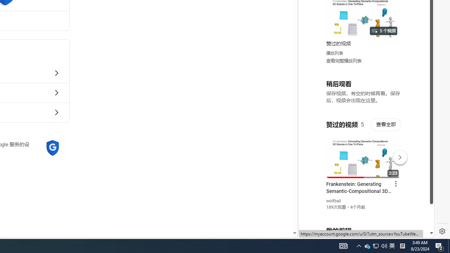 This screenshot has height=253, width=450. What do you see at coordinates (420, 30) in the screenshot?
I see `Click to scroll right` at bounding box center [420, 30].